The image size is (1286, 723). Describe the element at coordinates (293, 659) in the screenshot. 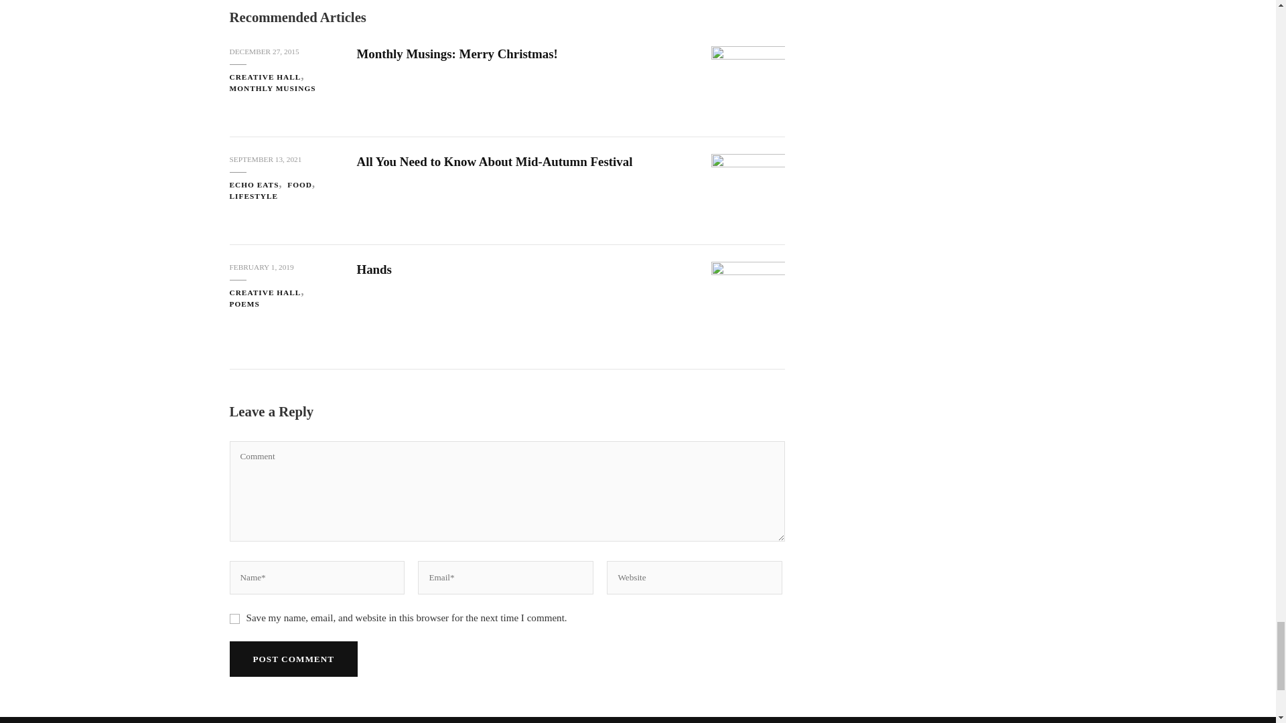

I see `Post Comment` at that location.